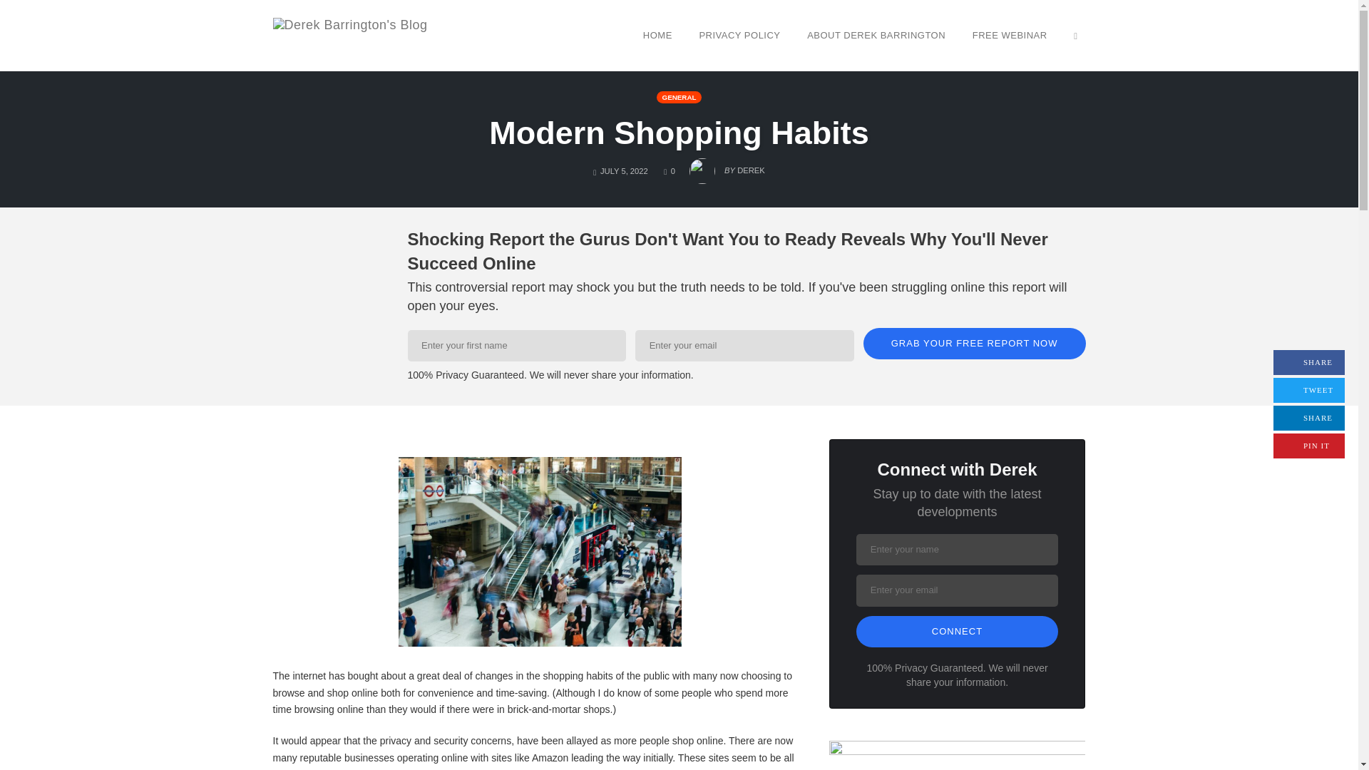  What do you see at coordinates (1075, 35) in the screenshot?
I see `OPEN SEARCH FORM` at bounding box center [1075, 35].